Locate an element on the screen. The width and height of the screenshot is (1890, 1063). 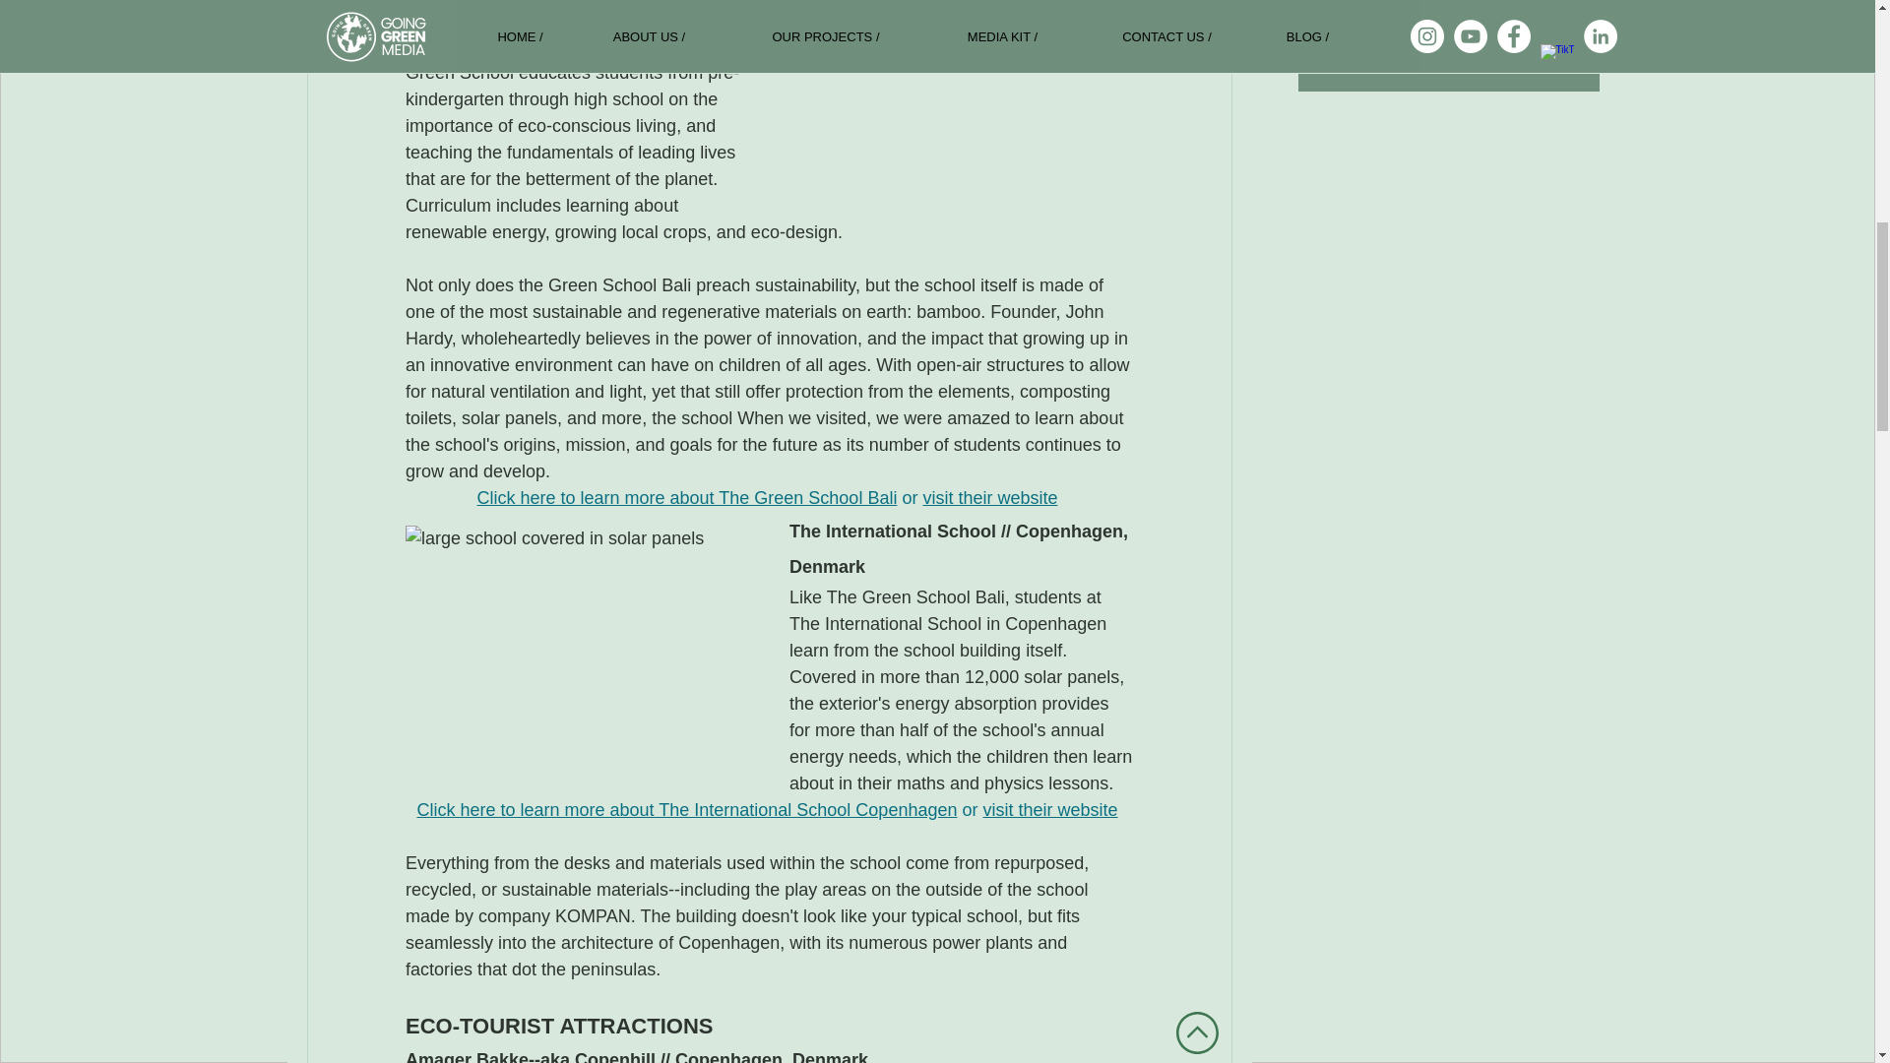
visit their website is located at coordinates (1049, 809).